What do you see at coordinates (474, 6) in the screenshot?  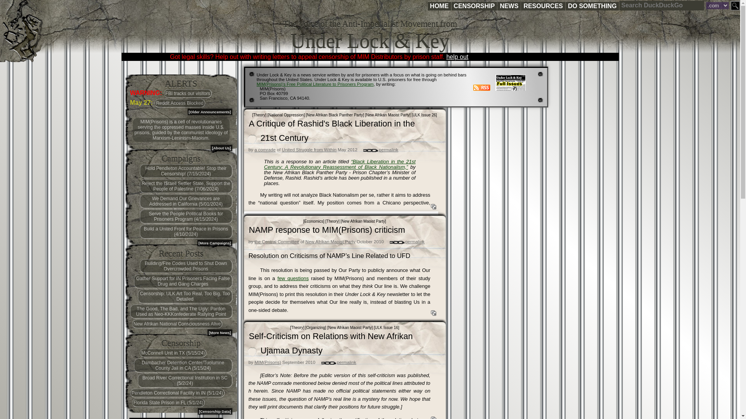 I see `CENSORSHIP` at bounding box center [474, 6].